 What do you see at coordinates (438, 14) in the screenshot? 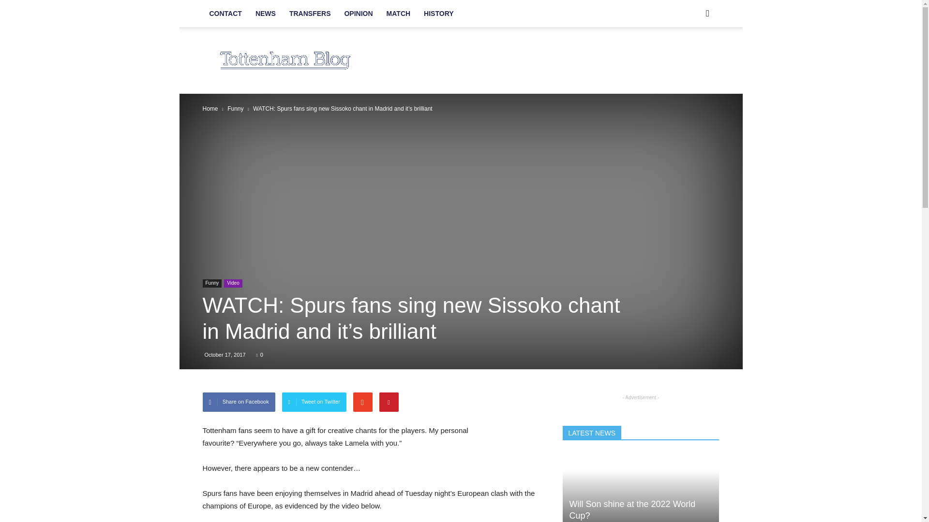
I see `HISTORY` at bounding box center [438, 14].